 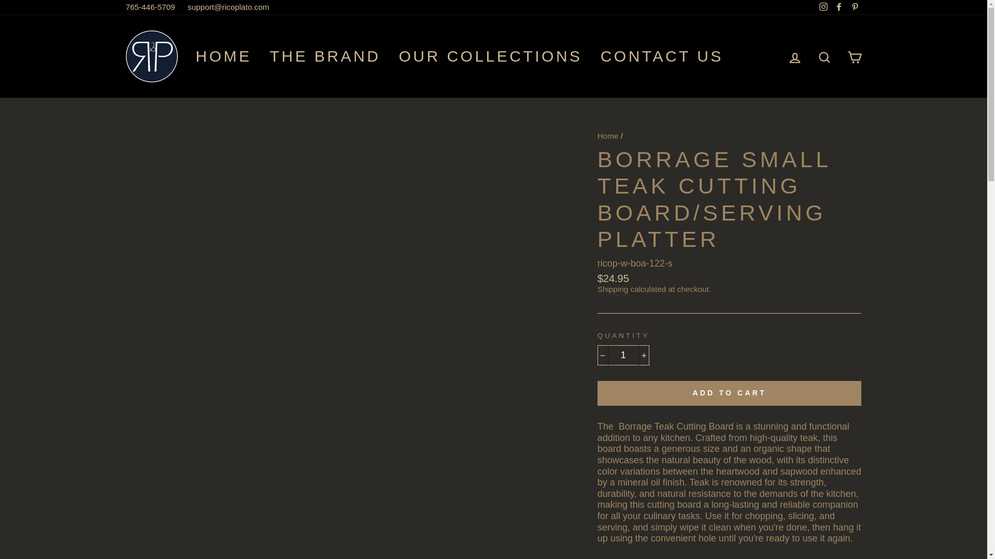 What do you see at coordinates (623, 356) in the screenshot?
I see `1` at bounding box center [623, 356].